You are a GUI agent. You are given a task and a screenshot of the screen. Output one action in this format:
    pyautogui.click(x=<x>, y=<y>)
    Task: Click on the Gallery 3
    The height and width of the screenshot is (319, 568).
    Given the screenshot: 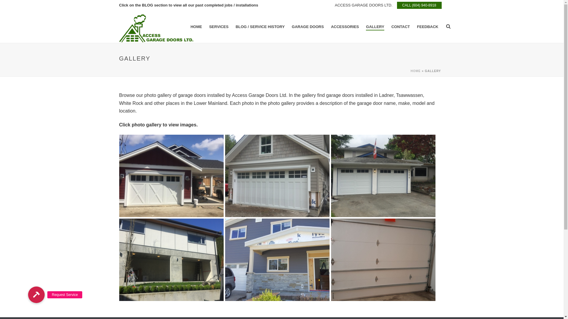 What is the action you would take?
    pyautogui.click(x=383, y=176)
    